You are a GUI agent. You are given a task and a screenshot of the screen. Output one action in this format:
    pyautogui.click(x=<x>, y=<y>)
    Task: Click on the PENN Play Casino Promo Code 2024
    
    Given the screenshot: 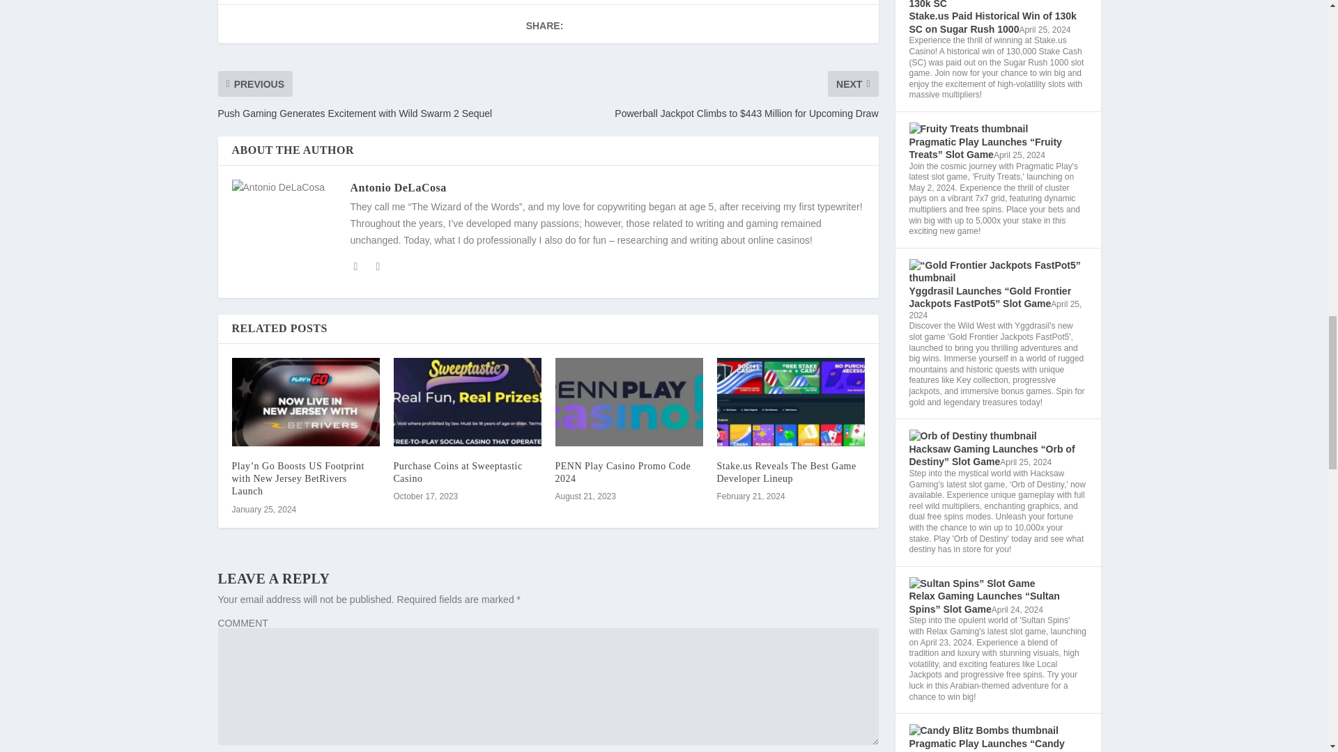 What is the action you would take?
    pyautogui.click(x=629, y=402)
    